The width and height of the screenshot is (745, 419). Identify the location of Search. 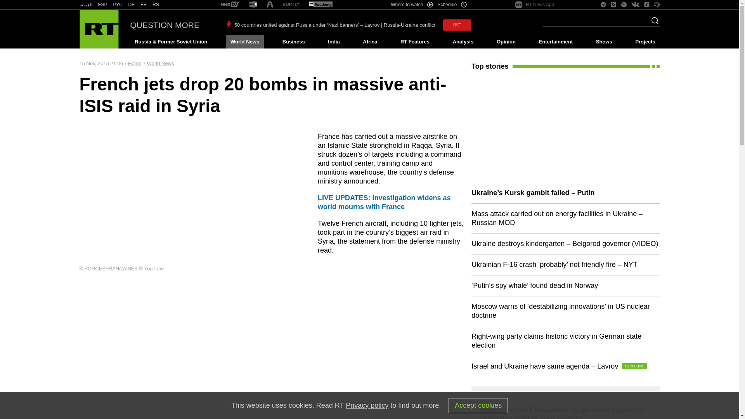
(653, 23).